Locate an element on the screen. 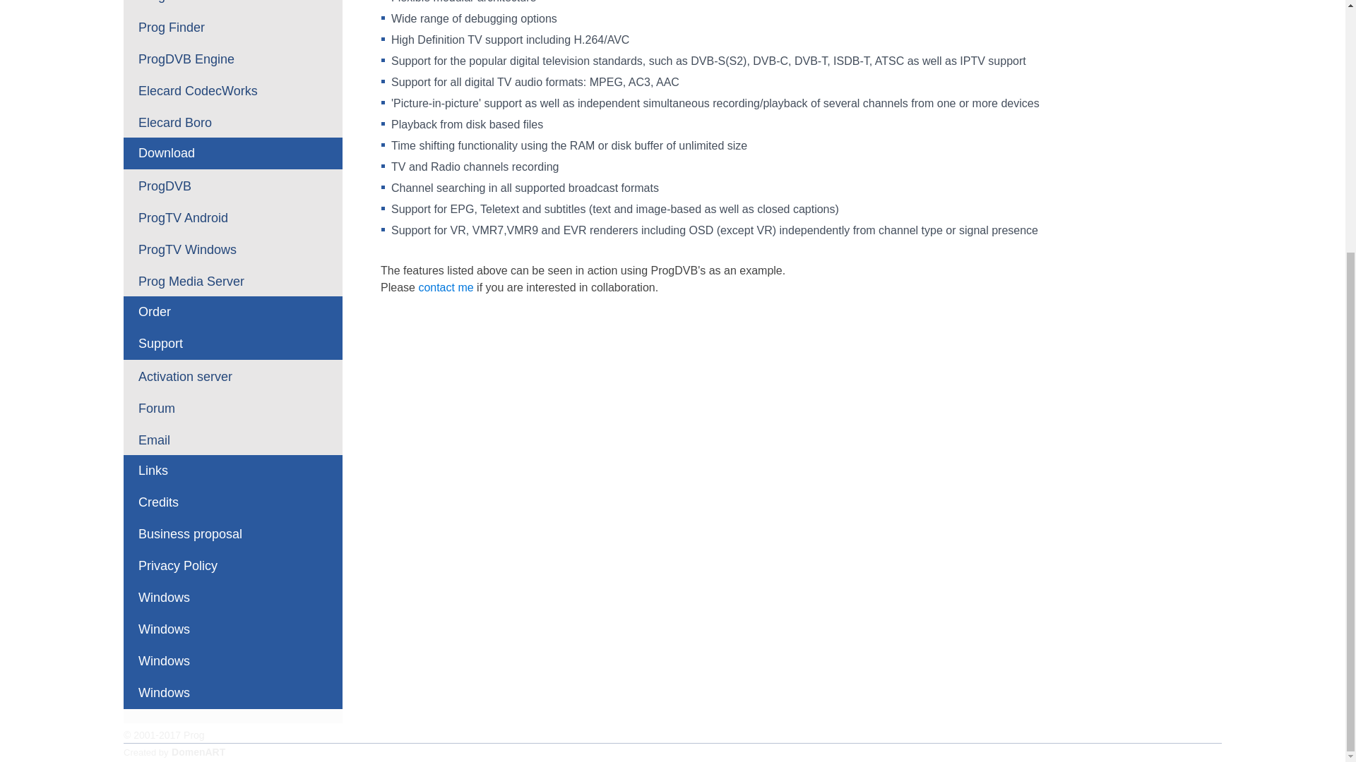 This screenshot has width=1356, height=762. Forum is located at coordinates (233, 408).